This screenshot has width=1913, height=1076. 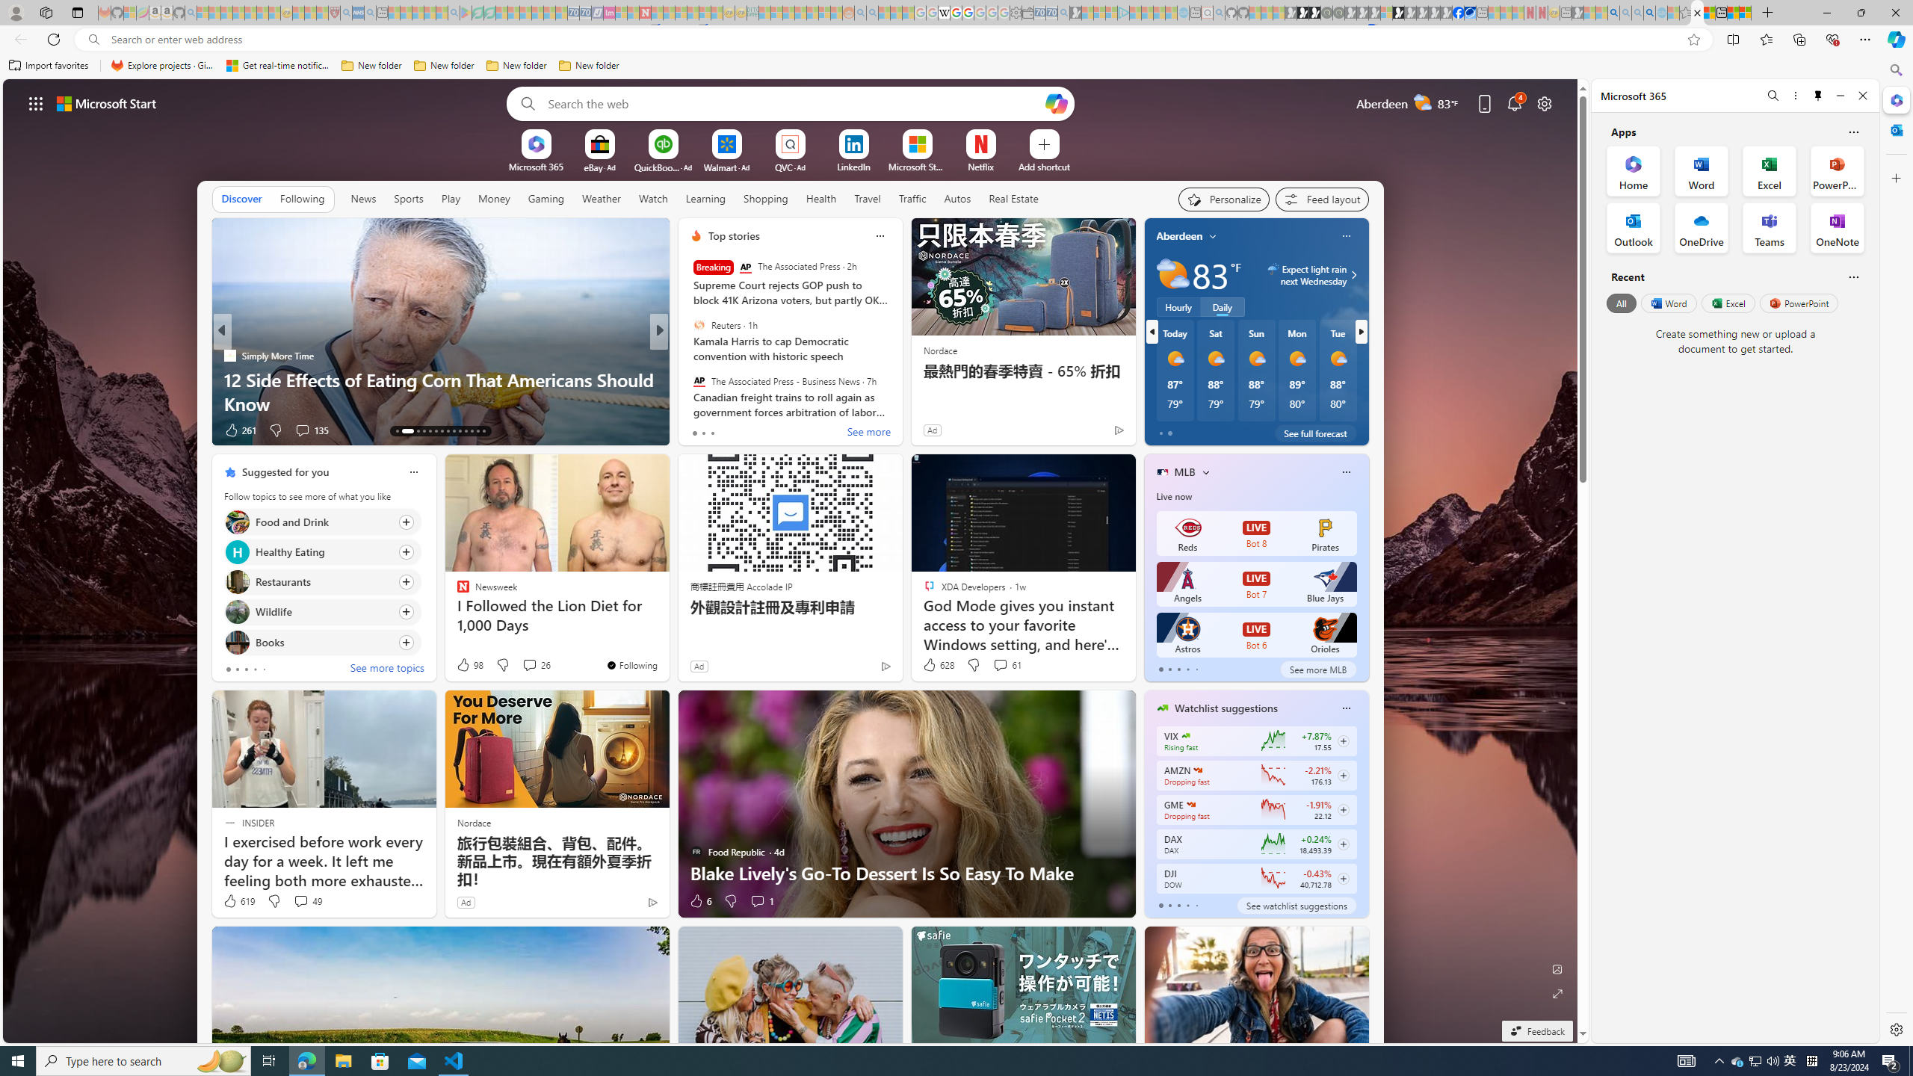 I want to click on View comments 308 Comment, so click(x=296, y=430).